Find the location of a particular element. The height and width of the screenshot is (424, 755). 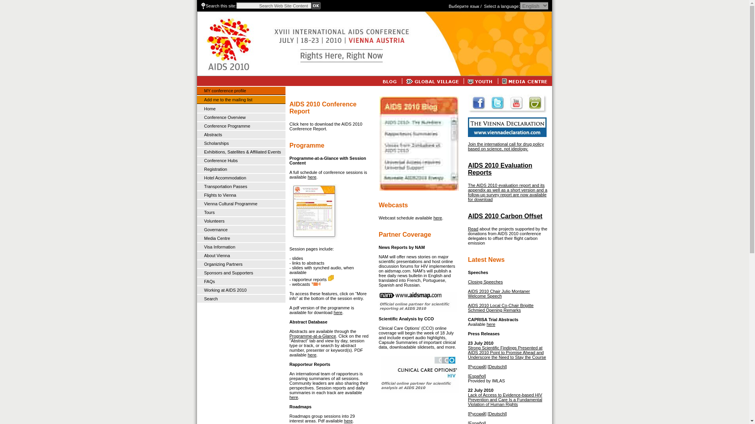

Scholarships is located at coordinates (216, 143).